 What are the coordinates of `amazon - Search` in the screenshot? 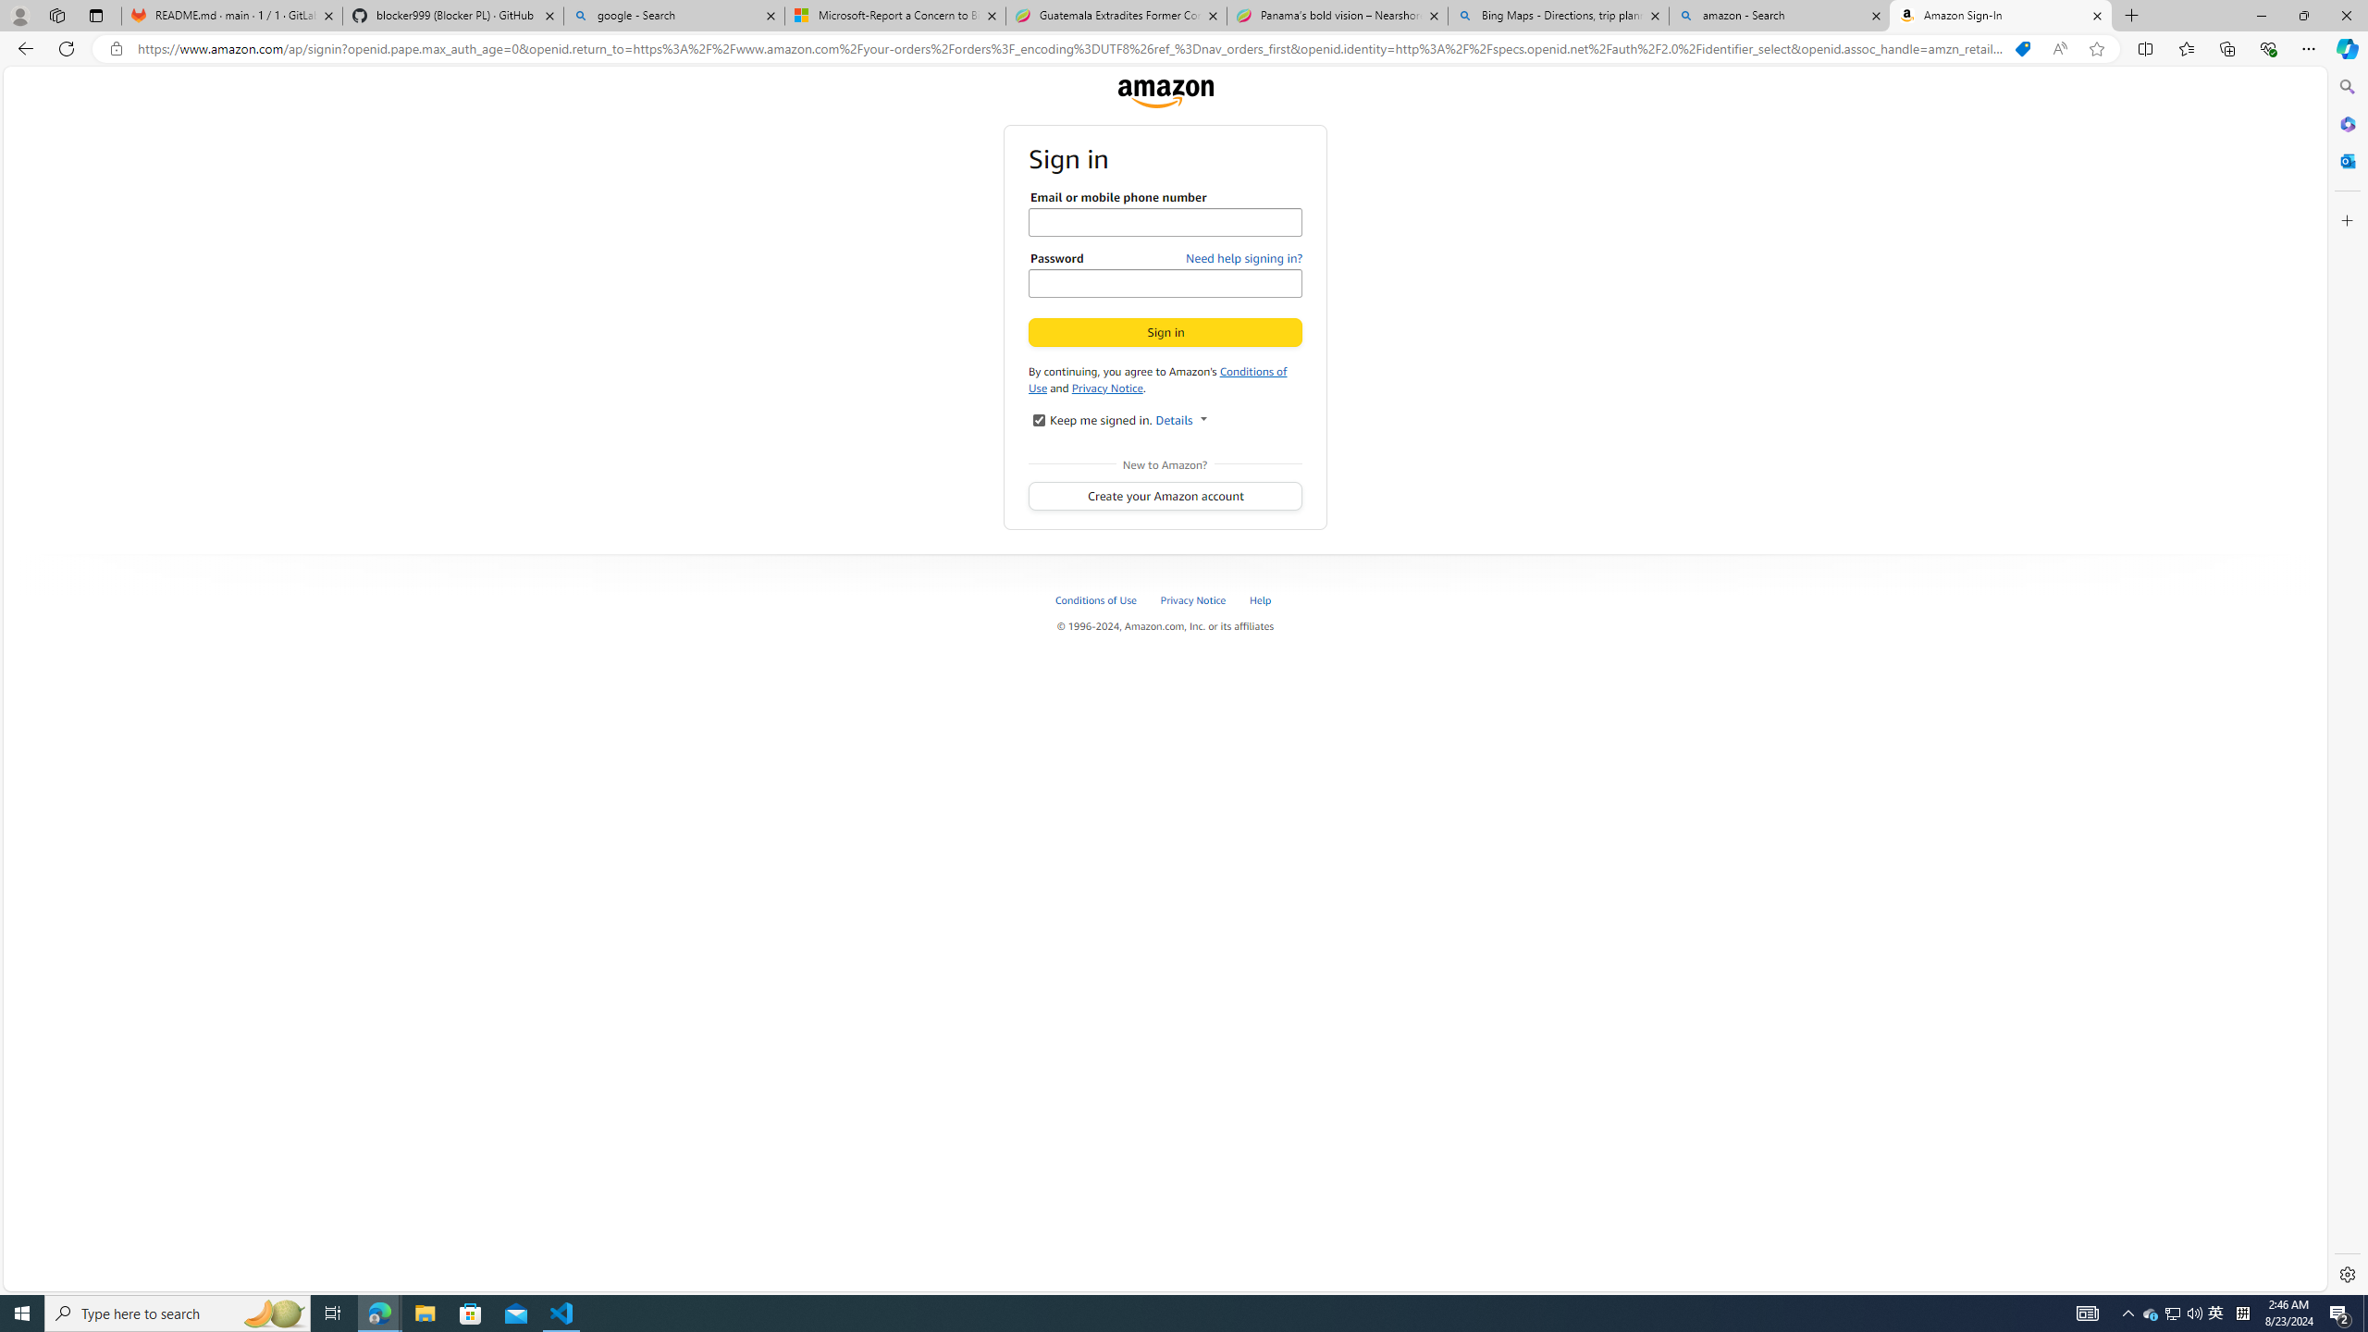 It's located at (1781, 16).